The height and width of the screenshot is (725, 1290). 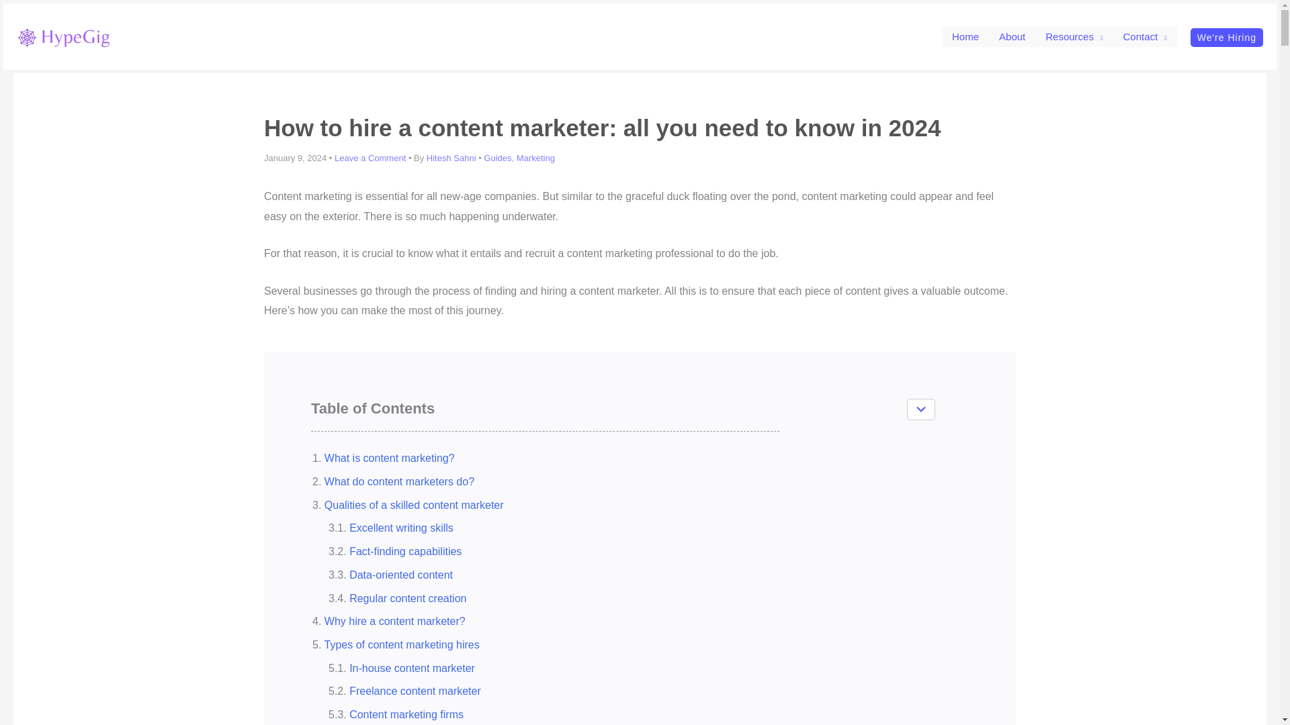 What do you see at coordinates (497, 158) in the screenshot?
I see `Guides` at bounding box center [497, 158].